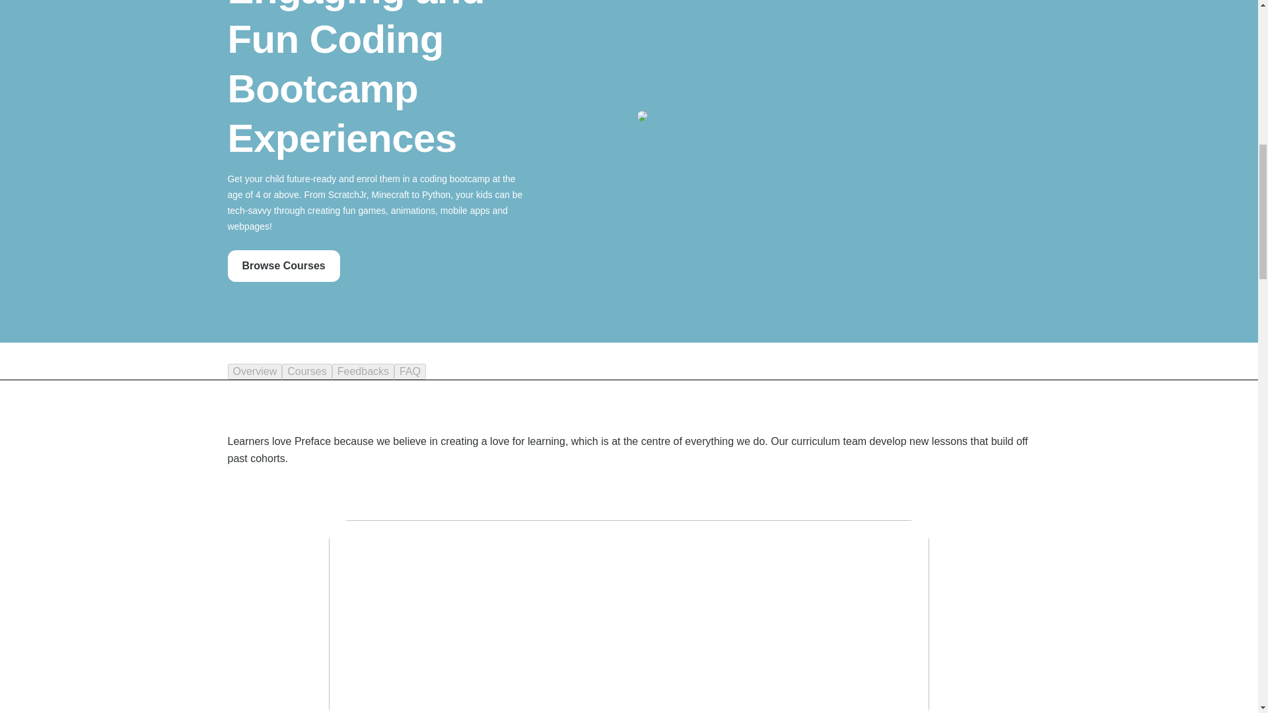  What do you see at coordinates (628, 371) in the screenshot?
I see `OverviewCoursesFeedbacksFAQ` at bounding box center [628, 371].